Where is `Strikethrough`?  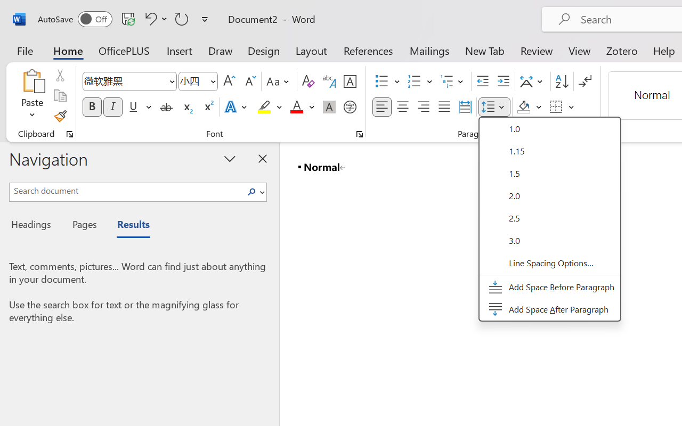
Strikethrough is located at coordinates (166, 107).